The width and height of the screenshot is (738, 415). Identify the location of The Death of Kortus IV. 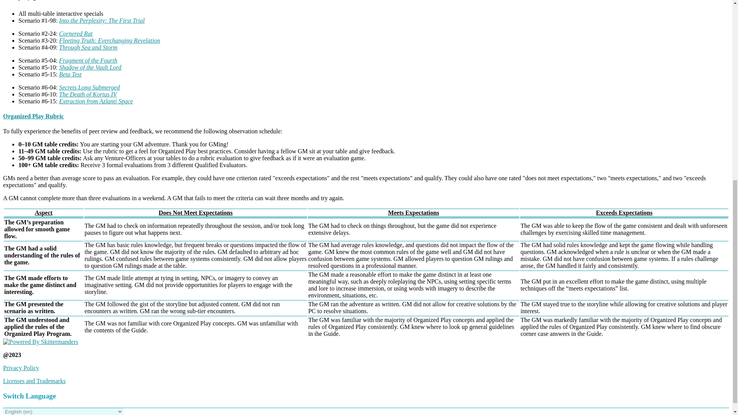
(88, 94).